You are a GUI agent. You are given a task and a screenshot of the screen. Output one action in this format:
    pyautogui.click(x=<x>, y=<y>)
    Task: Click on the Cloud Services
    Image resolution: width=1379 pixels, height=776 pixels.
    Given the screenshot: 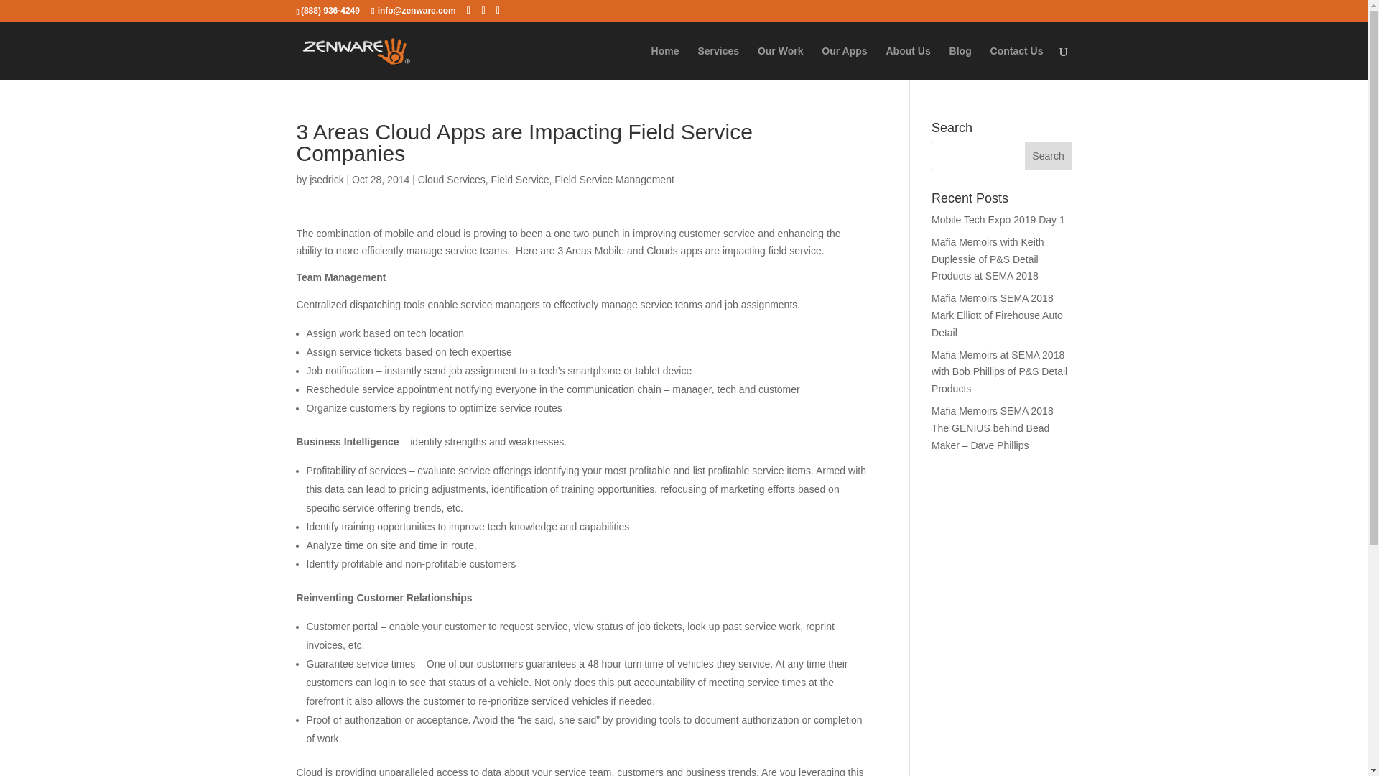 What is the action you would take?
    pyautogui.click(x=451, y=180)
    